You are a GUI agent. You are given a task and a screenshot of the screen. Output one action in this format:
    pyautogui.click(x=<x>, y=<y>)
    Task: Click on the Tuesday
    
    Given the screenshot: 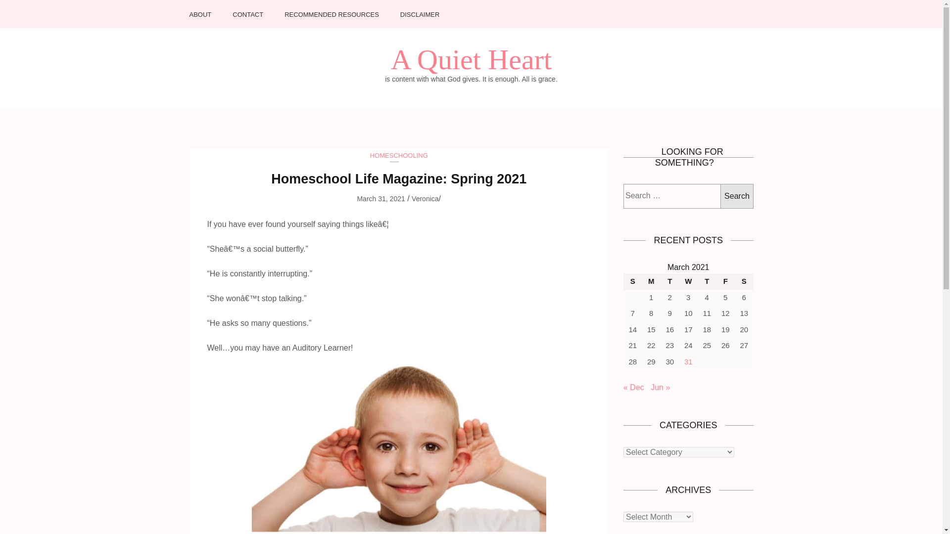 What is the action you would take?
    pyautogui.click(x=669, y=281)
    